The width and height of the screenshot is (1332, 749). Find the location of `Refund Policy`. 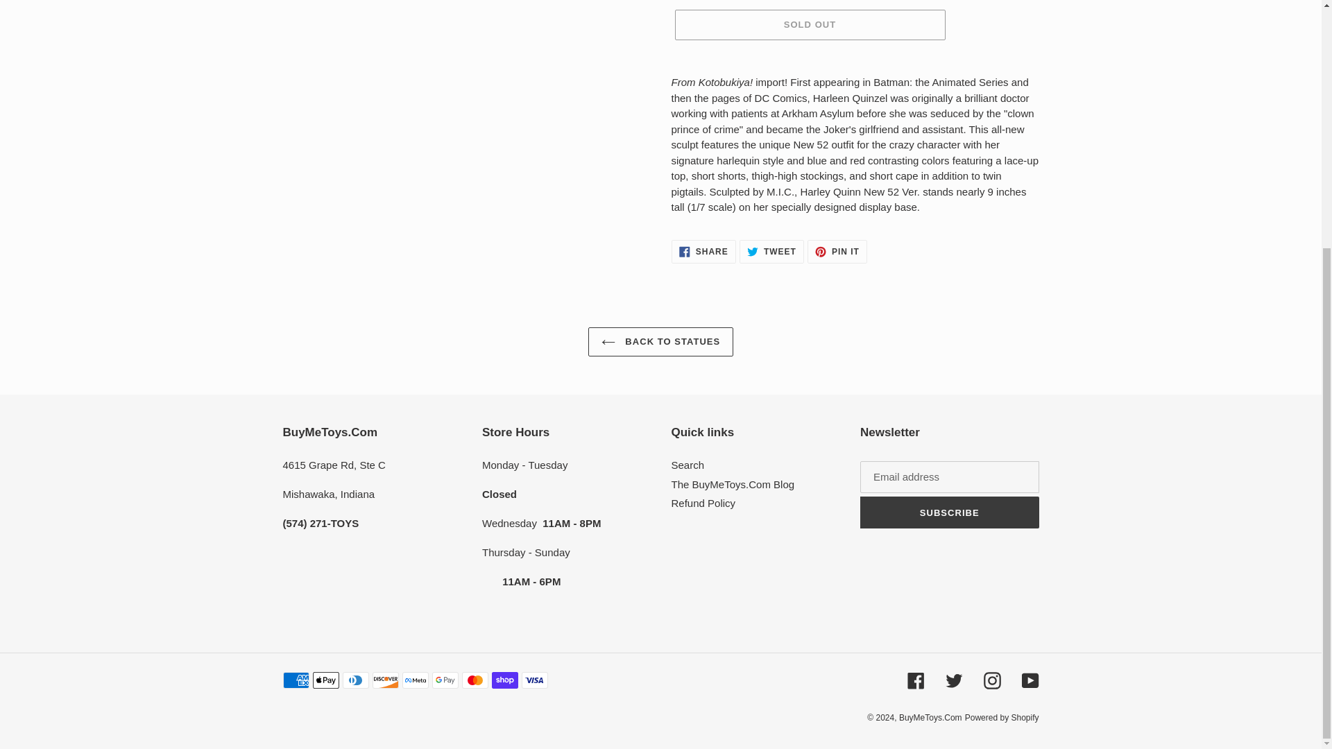

Refund Policy is located at coordinates (703, 251).